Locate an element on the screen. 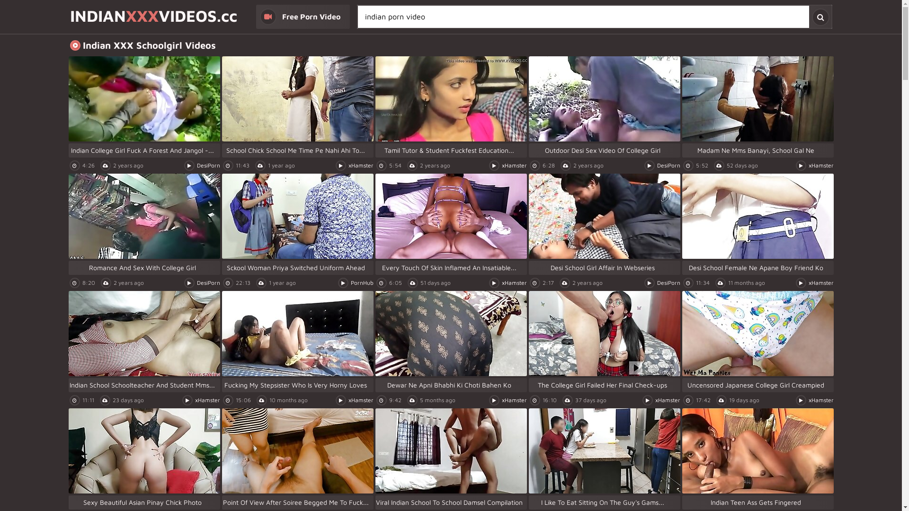 This screenshot has width=909, height=511. xHamster is located at coordinates (821, 283).